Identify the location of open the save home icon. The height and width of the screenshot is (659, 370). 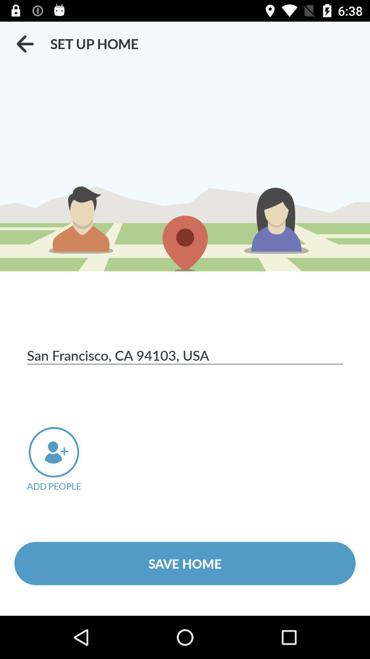
(185, 563).